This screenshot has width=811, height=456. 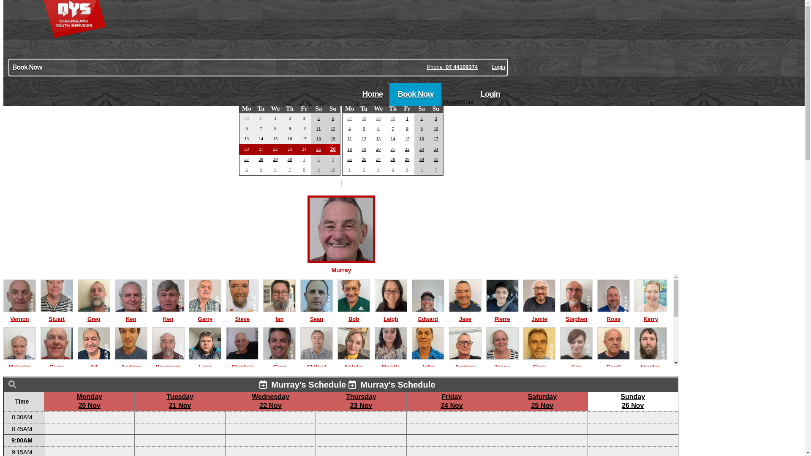 I want to click on Greg
Manual/Auto, so click(x=94, y=315).